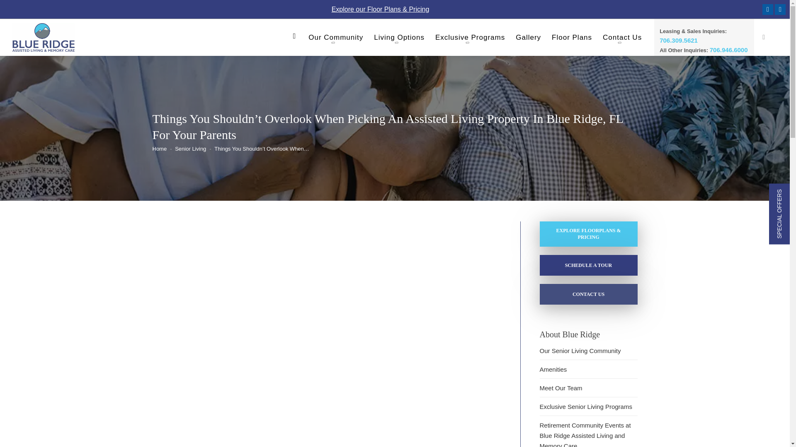 The image size is (796, 447). I want to click on Instagram page opens in new window, so click(780, 9).